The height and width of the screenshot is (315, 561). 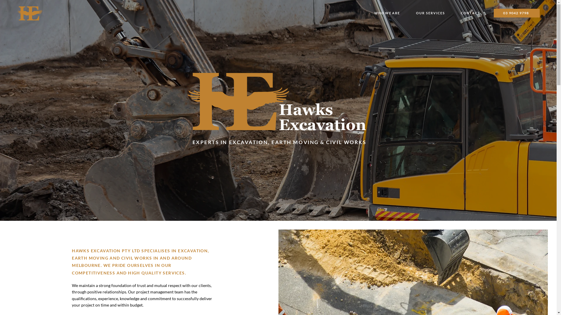 What do you see at coordinates (387, 13) in the screenshot?
I see `W H O  W E  A R E` at bounding box center [387, 13].